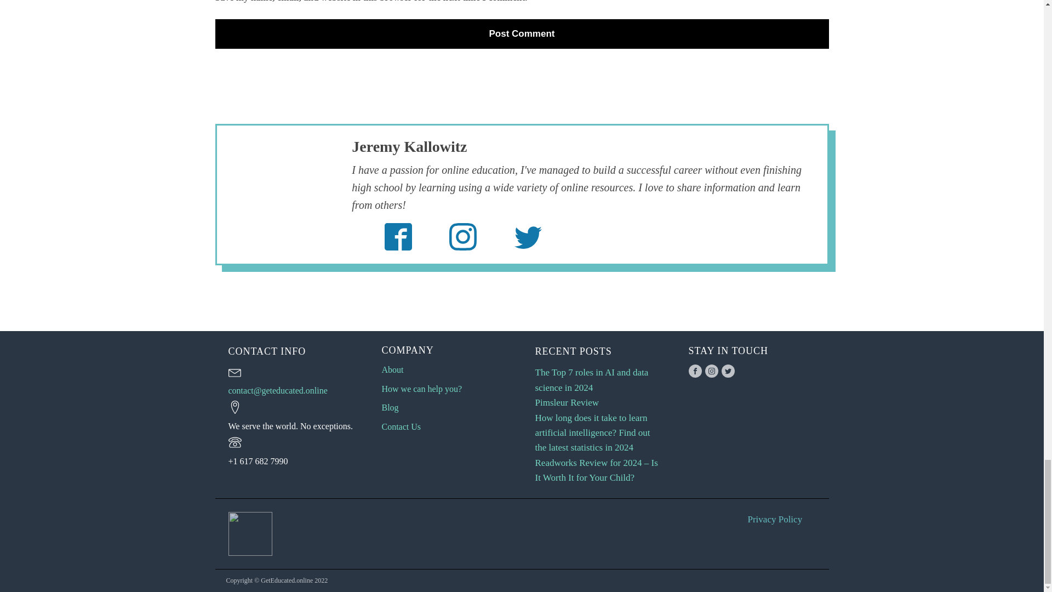  What do you see at coordinates (421, 389) in the screenshot?
I see `How we can help you?` at bounding box center [421, 389].